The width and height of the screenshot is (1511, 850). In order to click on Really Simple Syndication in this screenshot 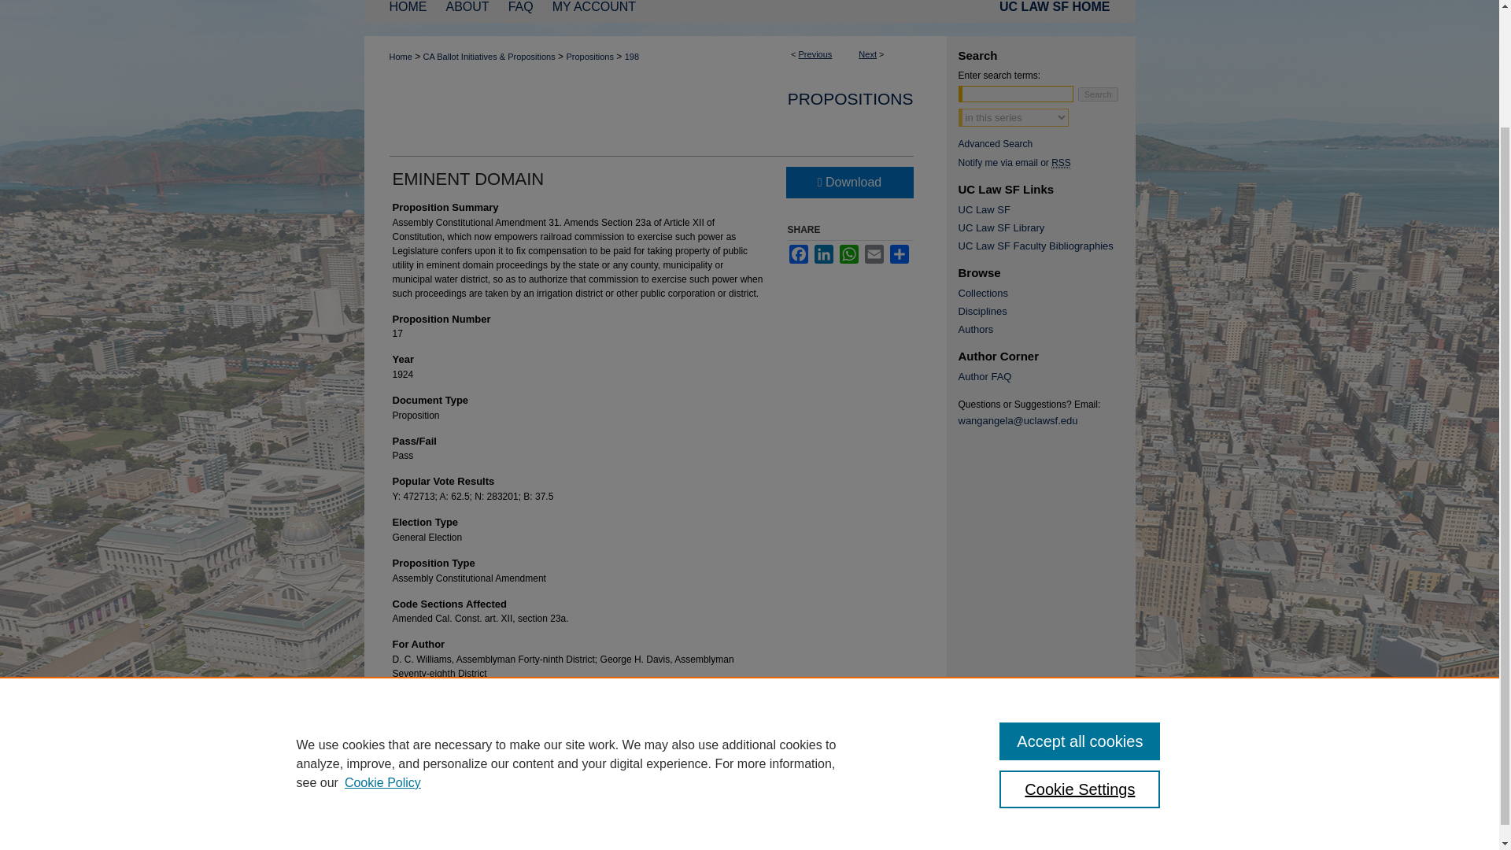, I will do `click(1061, 162)`.